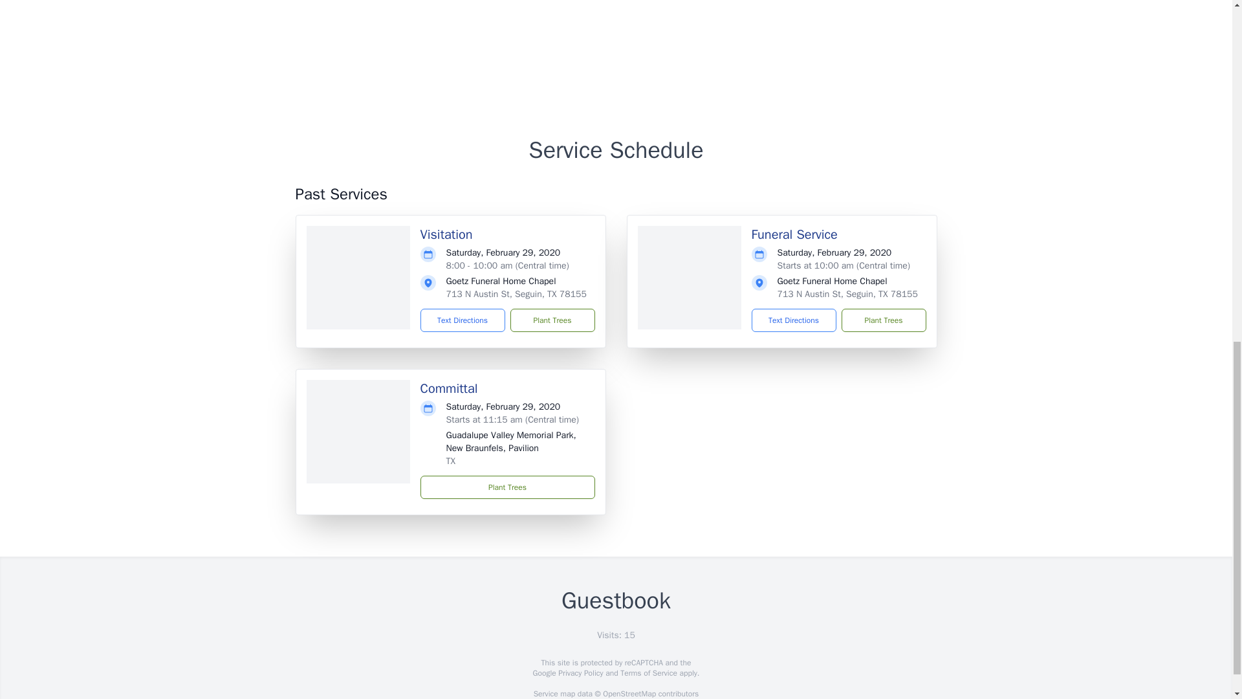 The image size is (1242, 699). Describe the element at coordinates (648, 673) in the screenshot. I see `Terms of Service` at that location.